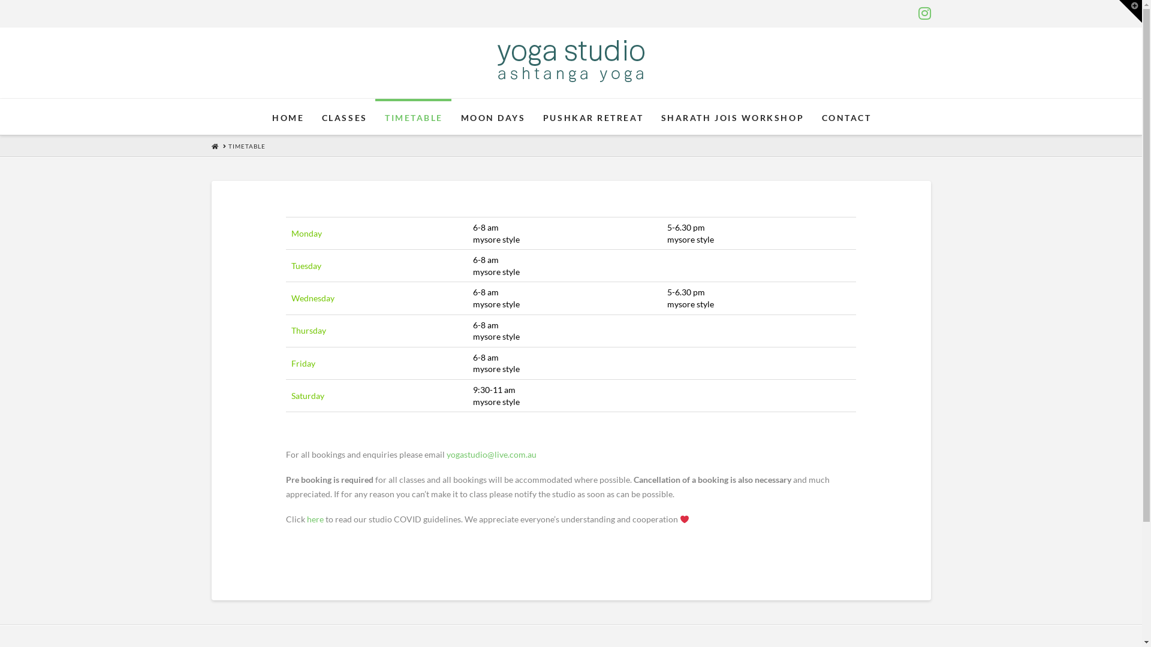 This screenshot has height=647, width=1151. Describe the element at coordinates (215, 146) in the screenshot. I see `HOME` at that location.